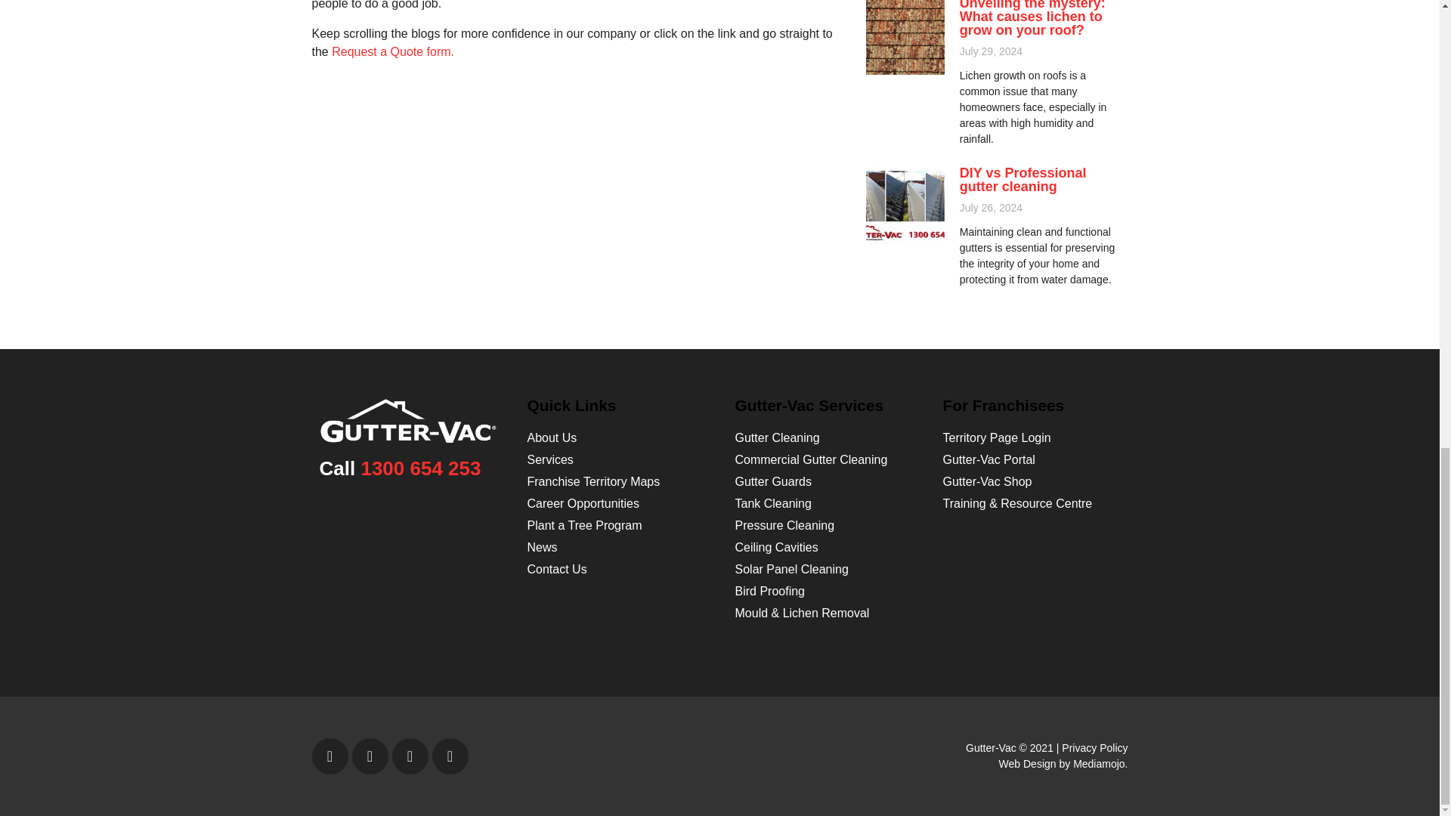 This screenshot has width=1451, height=816. I want to click on 1300 654 253, so click(420, 468).